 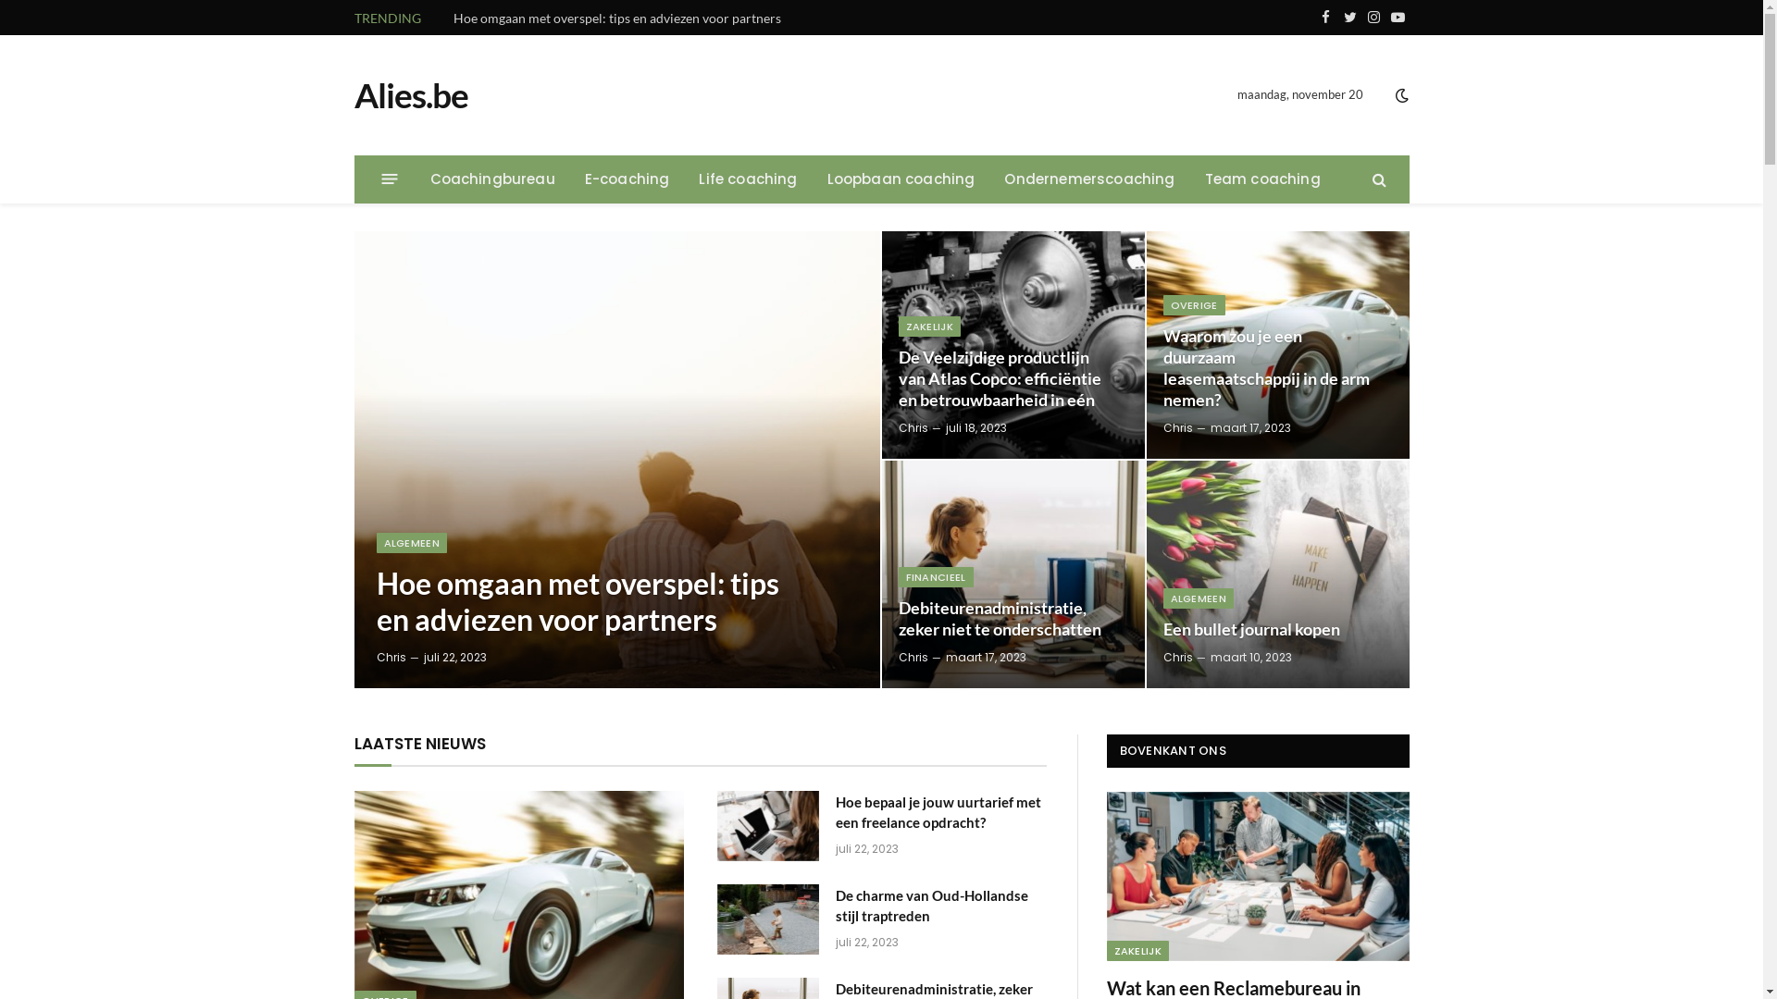 I want to click on Hoe omgaan met overspel: tips en adviezen voor partners, so click(x=592, y=601).